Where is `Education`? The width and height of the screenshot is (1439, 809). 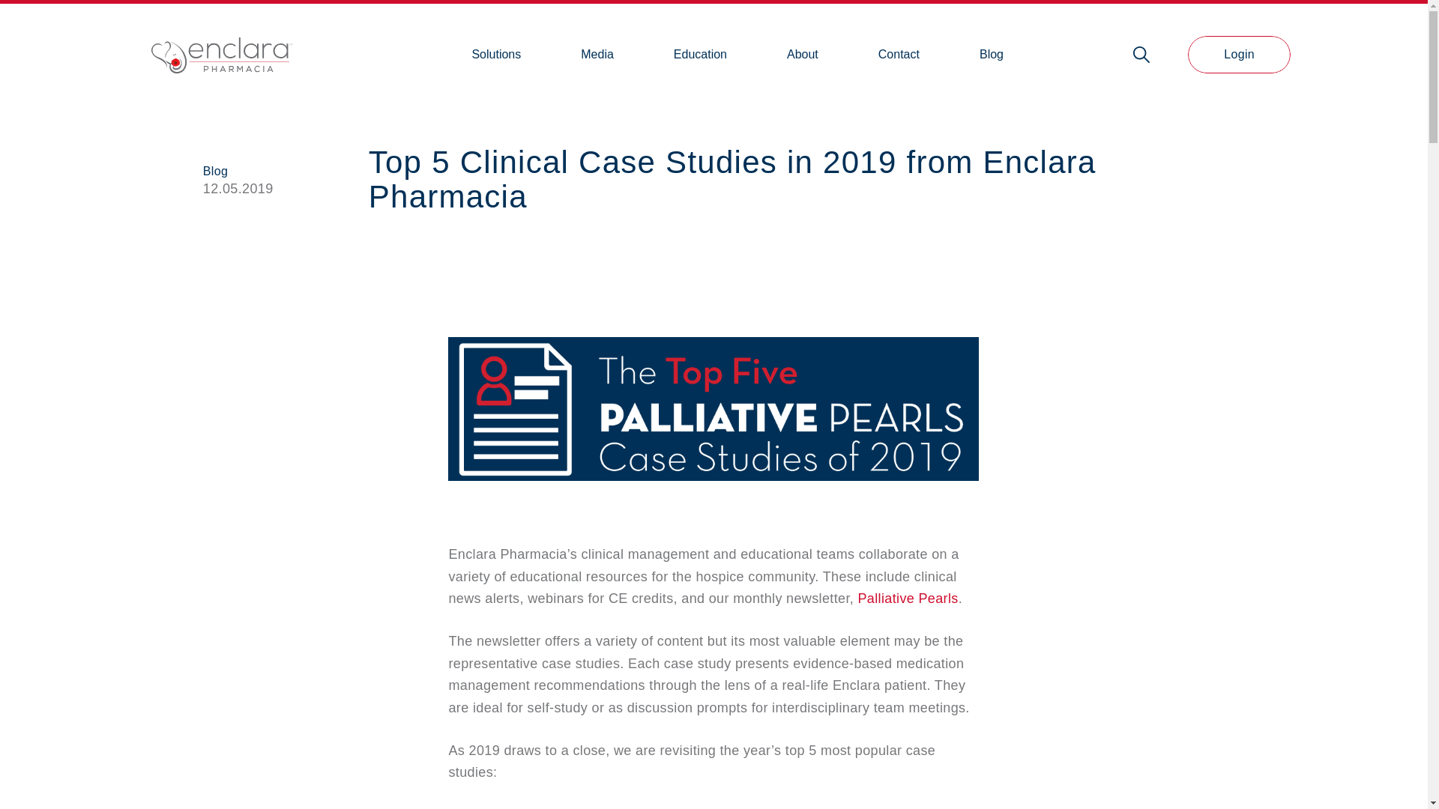 Education is located at coordinates (700, 55).